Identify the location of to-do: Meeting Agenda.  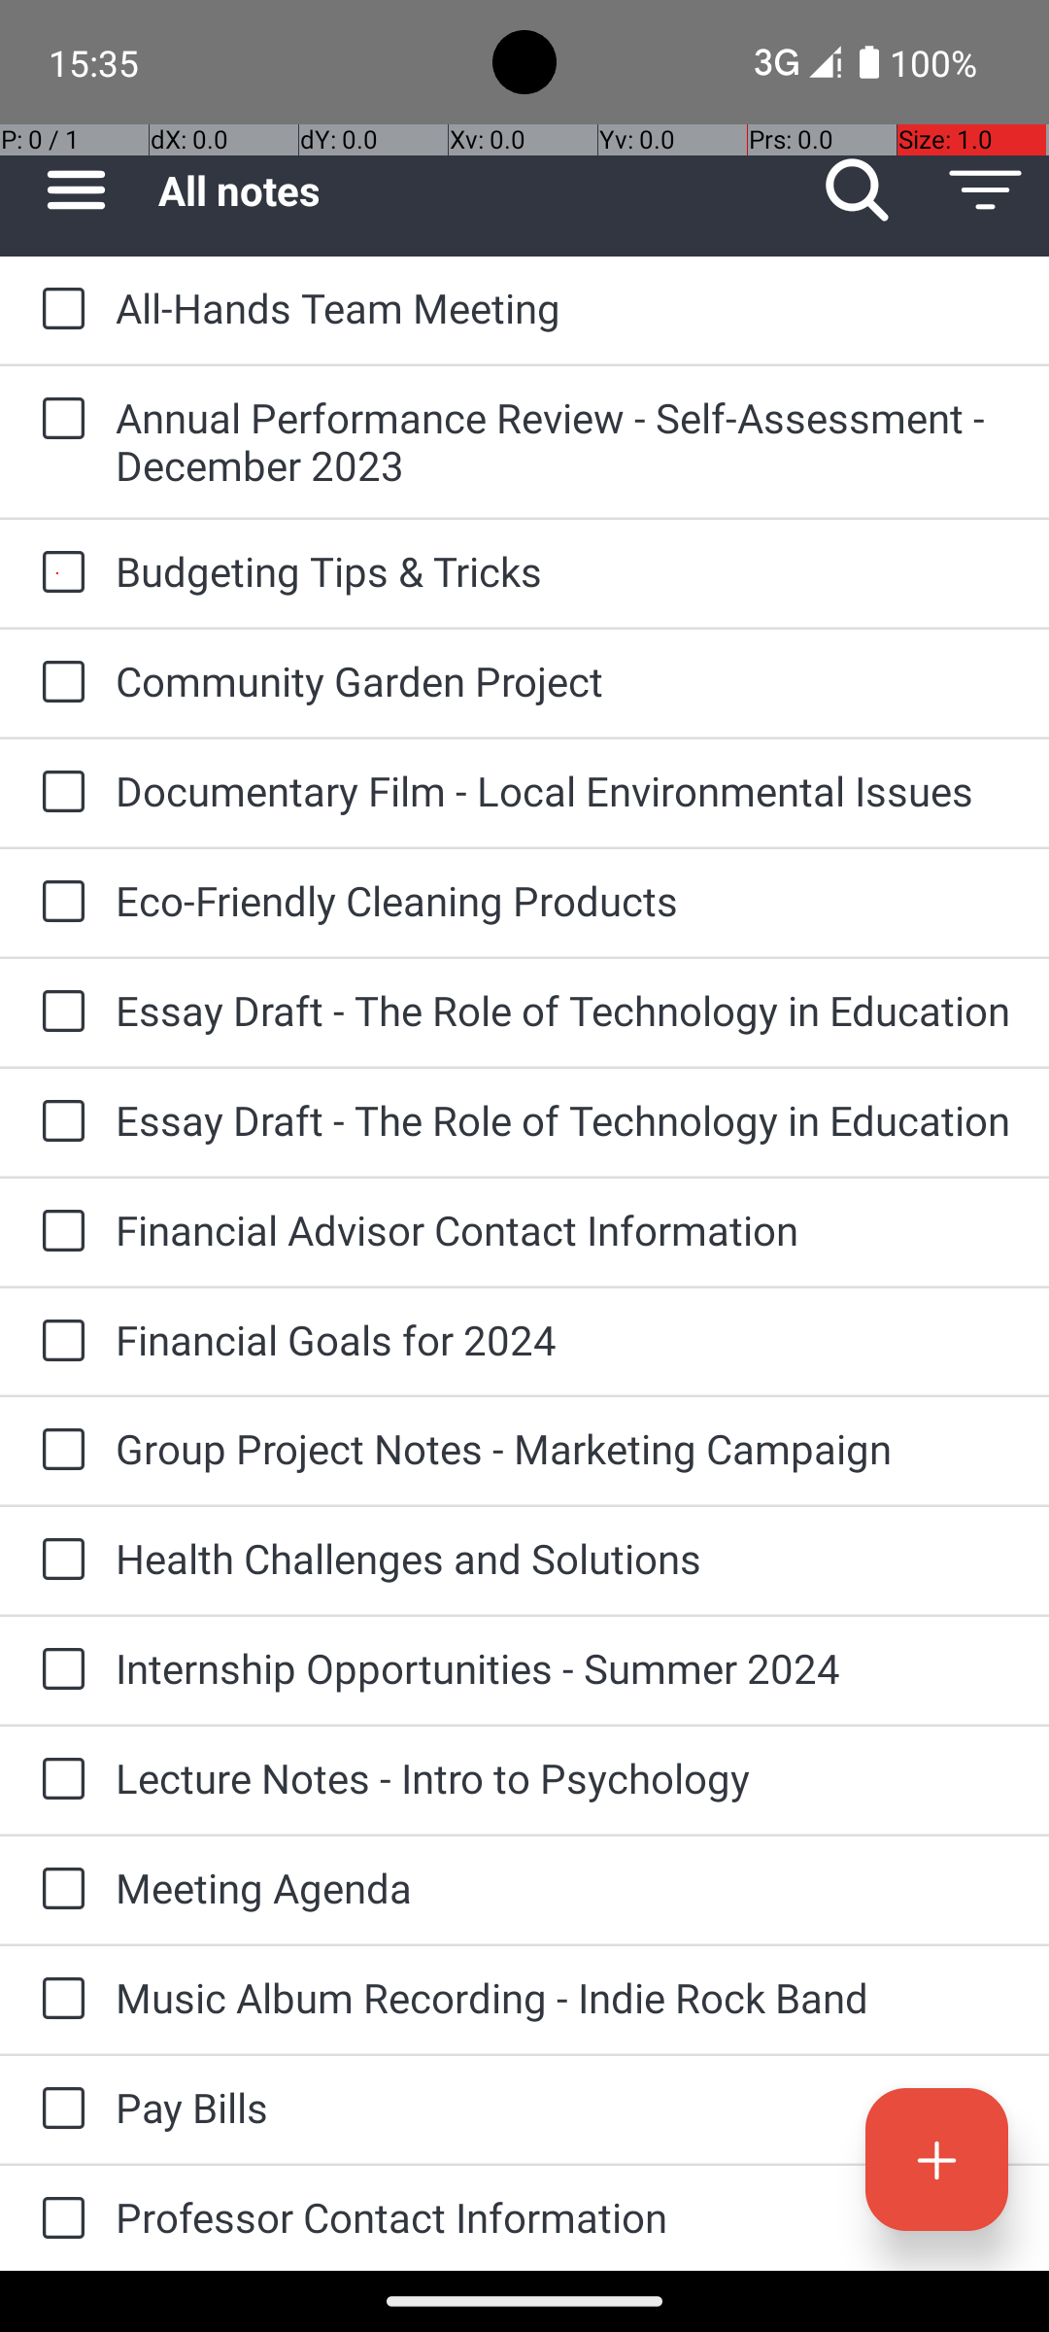
(58, 1890).